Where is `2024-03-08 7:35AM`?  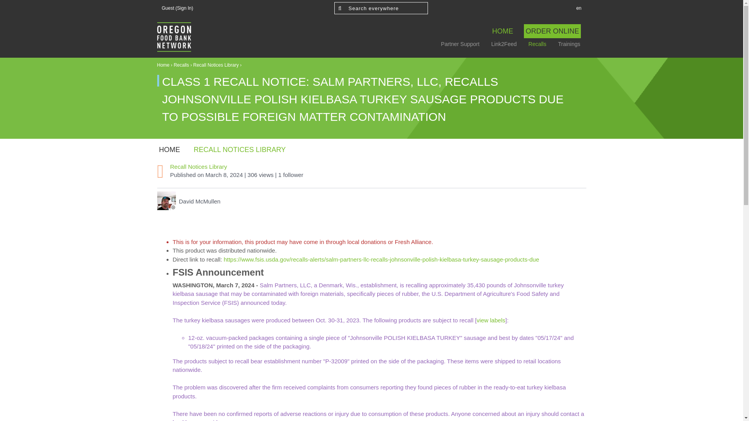
2024-03-08 7:35AM is located at coordinates (224, 175).